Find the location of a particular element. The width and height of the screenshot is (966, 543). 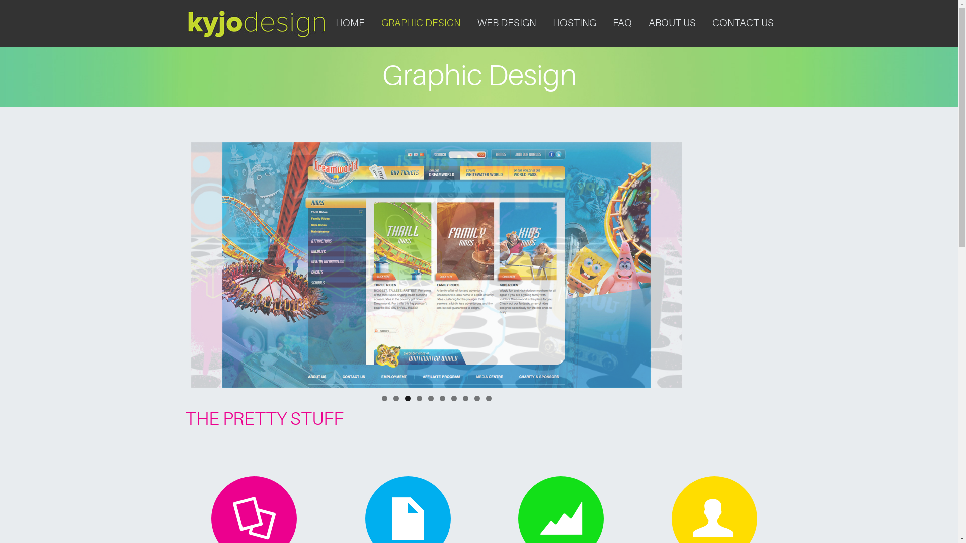

7 is located at coordinates (454, 398).